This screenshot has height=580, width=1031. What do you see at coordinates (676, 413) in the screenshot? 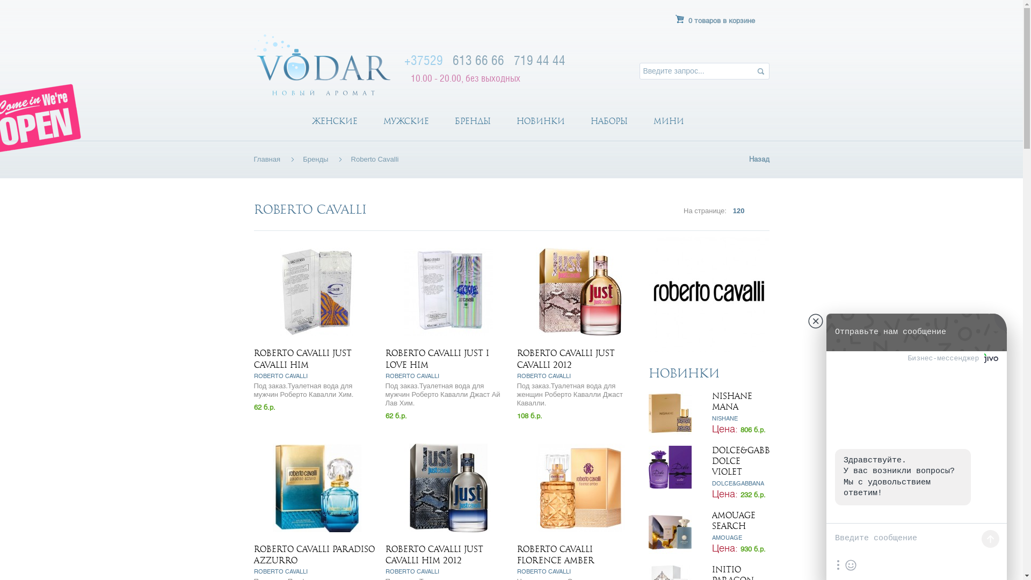
I see `Nishane Mana` at bounding box center [676, 413].